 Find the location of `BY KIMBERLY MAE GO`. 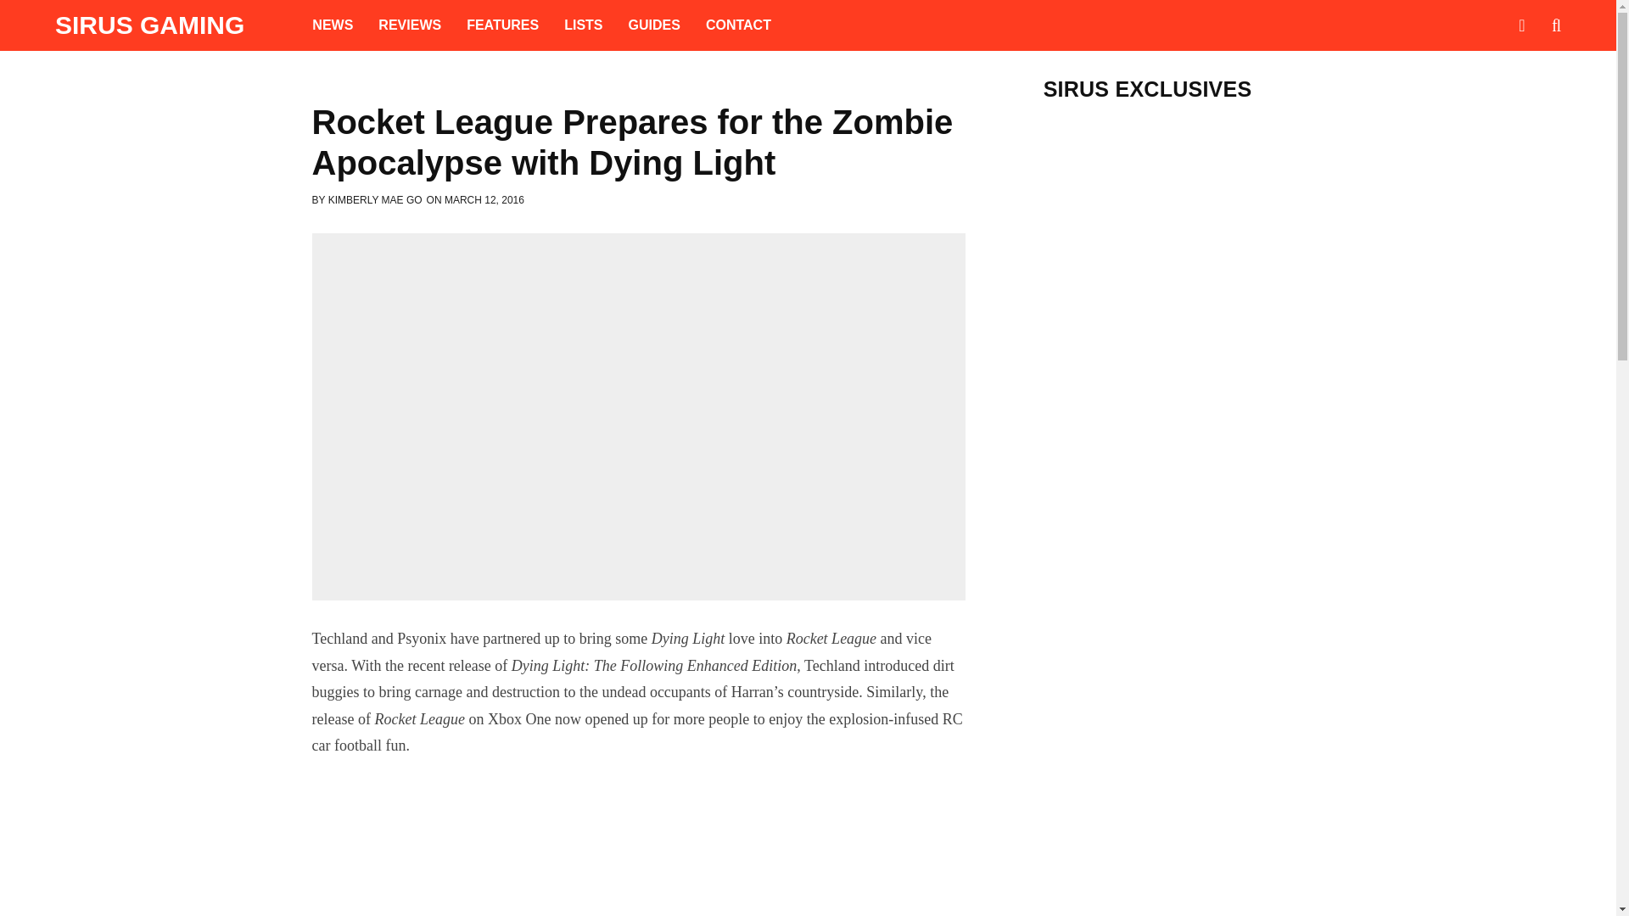

BY KIMBERLY MAE GO is located at coordinates (367, 200).